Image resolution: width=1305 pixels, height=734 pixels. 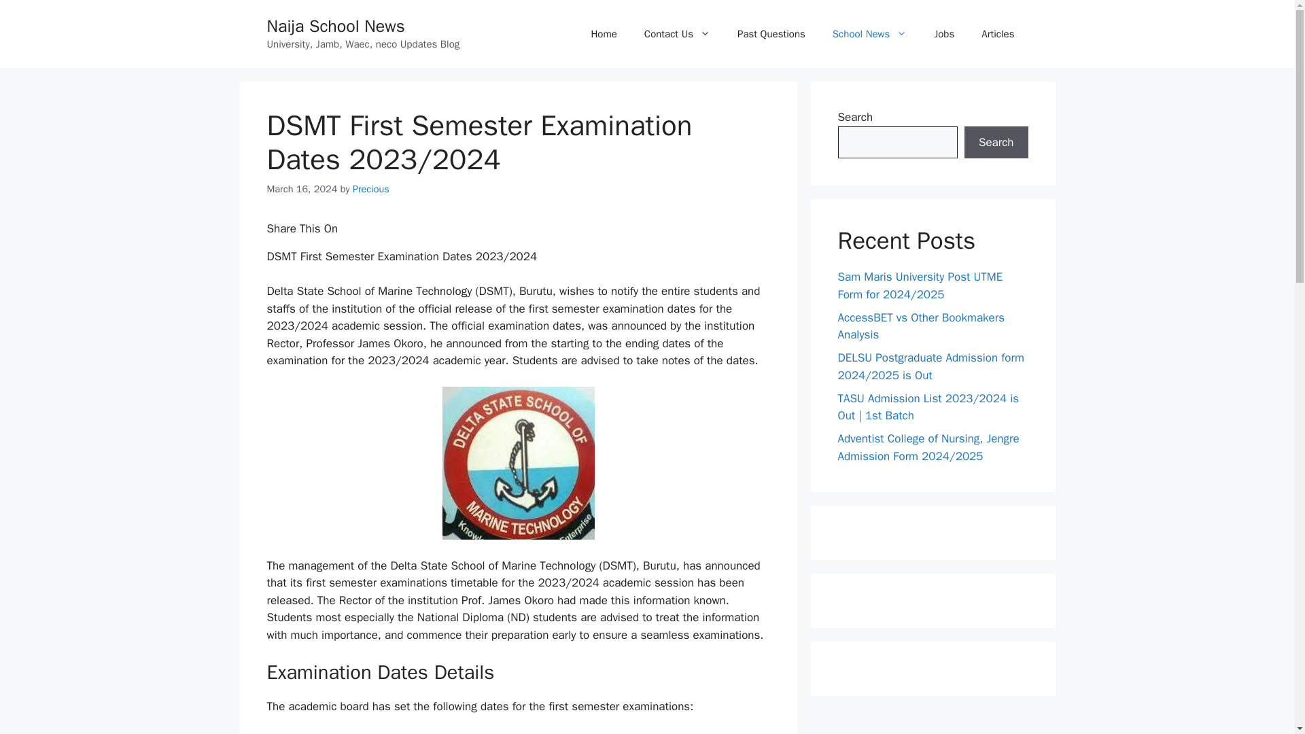 What do you see at coordinates (604, 34) in the screenshot?
I see `Home` at bounding box center [604, 34].